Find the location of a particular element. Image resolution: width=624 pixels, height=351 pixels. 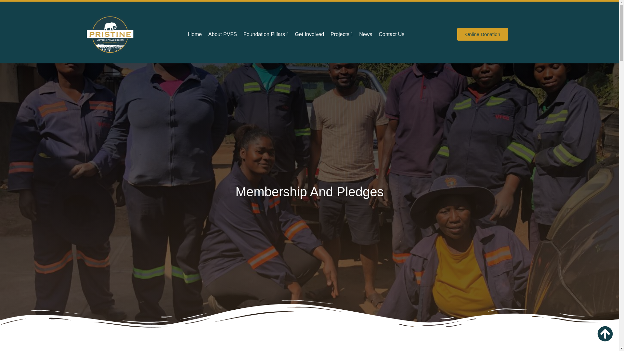

Home is located at coordinates (194, 34).